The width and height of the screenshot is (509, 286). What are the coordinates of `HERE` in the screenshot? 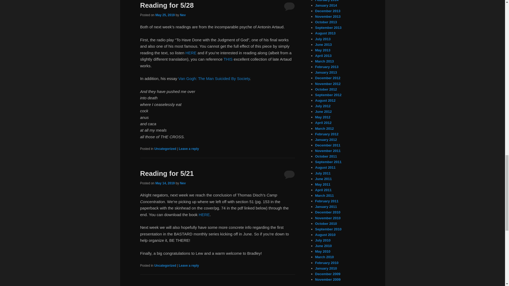 It's located at (204, 215).